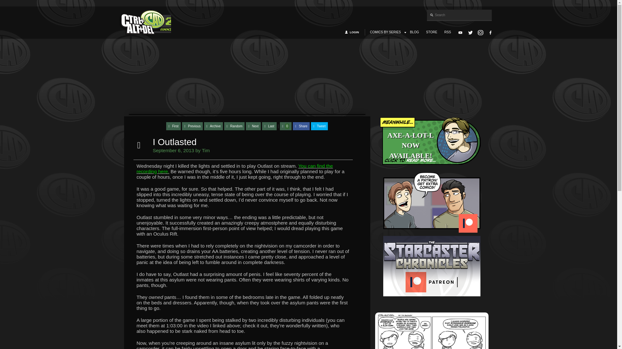 The width and height of the screenshot is (622, 349). I want to click on COMICS BY SERIES, so click(385, 32).